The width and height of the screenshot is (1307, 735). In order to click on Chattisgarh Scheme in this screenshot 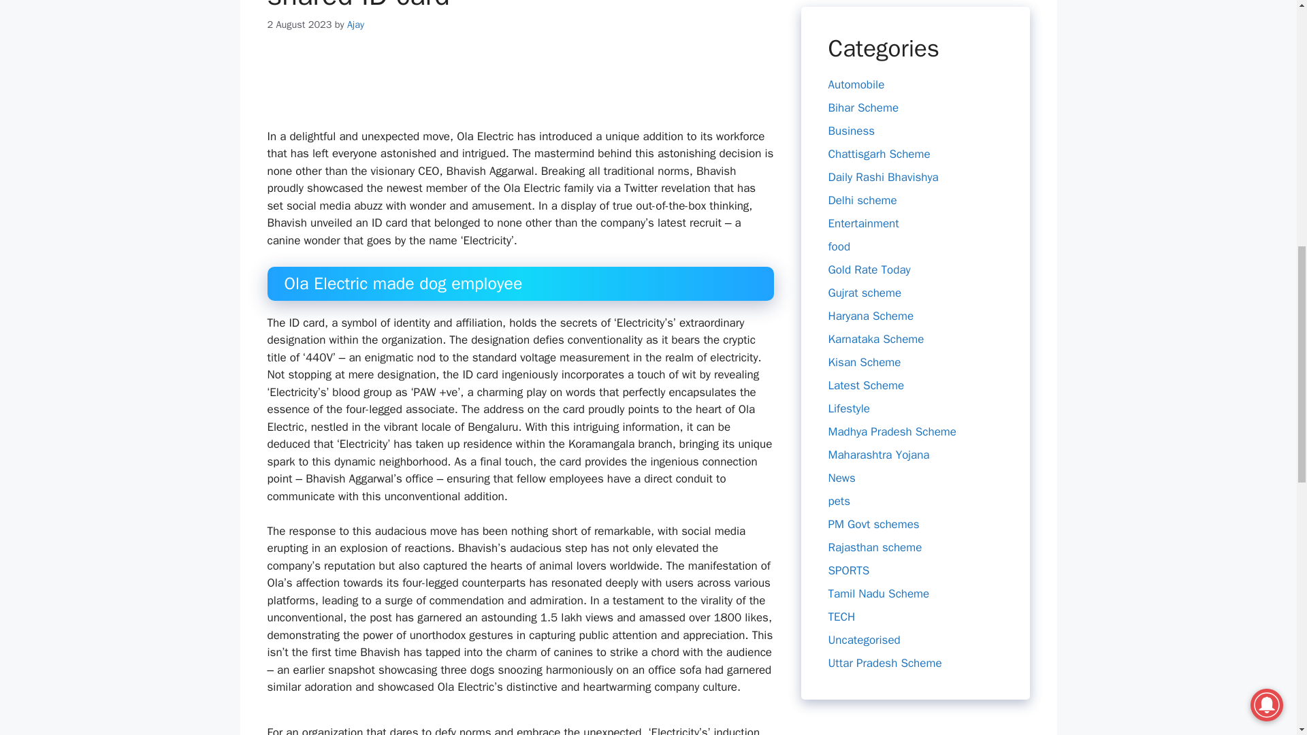, I will do `click(878, 42)`.